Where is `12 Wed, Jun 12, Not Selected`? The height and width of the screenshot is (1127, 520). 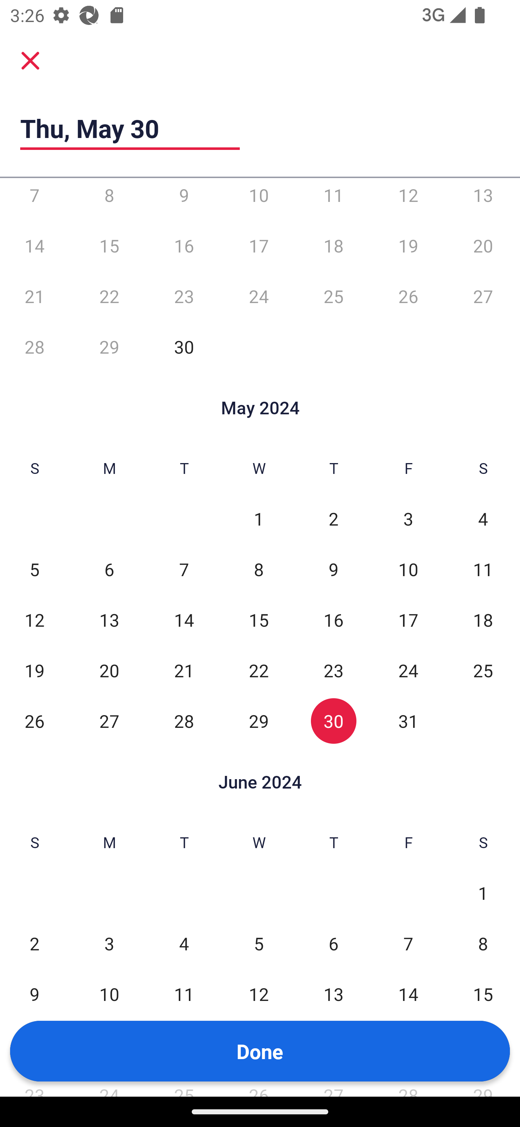 12 Wed, Jun 12, Not Selected is located at coordinates (259, 994).